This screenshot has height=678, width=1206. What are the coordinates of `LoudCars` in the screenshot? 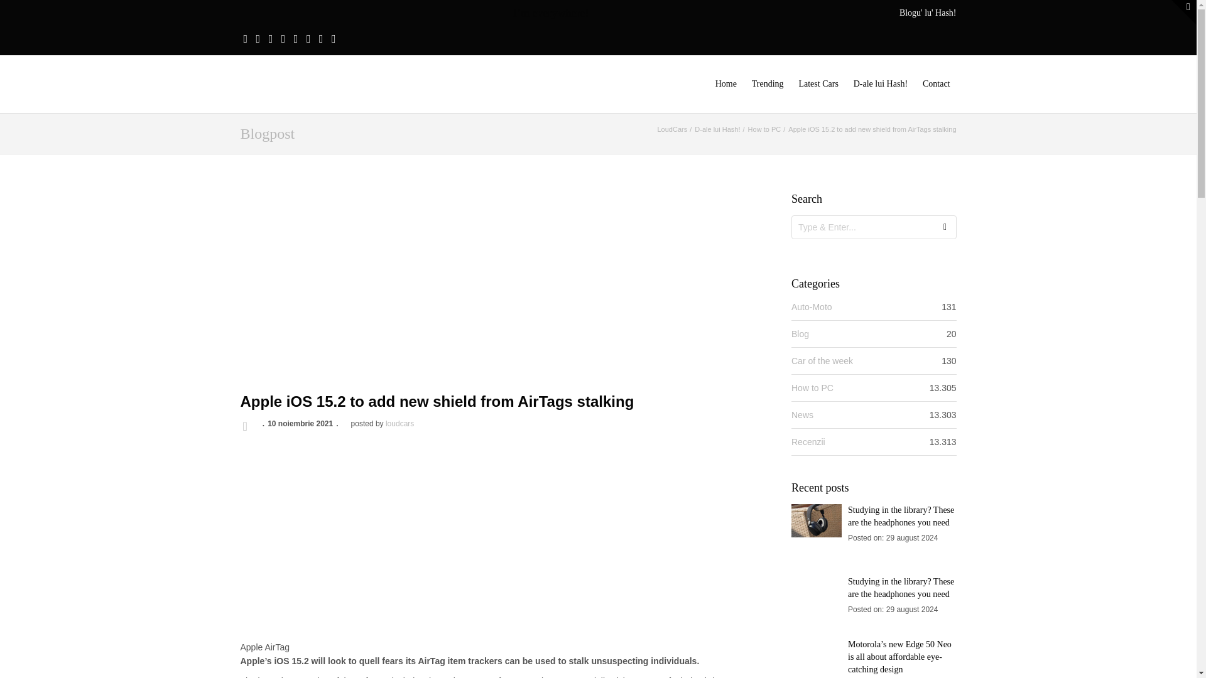 It's located at (672, 129).